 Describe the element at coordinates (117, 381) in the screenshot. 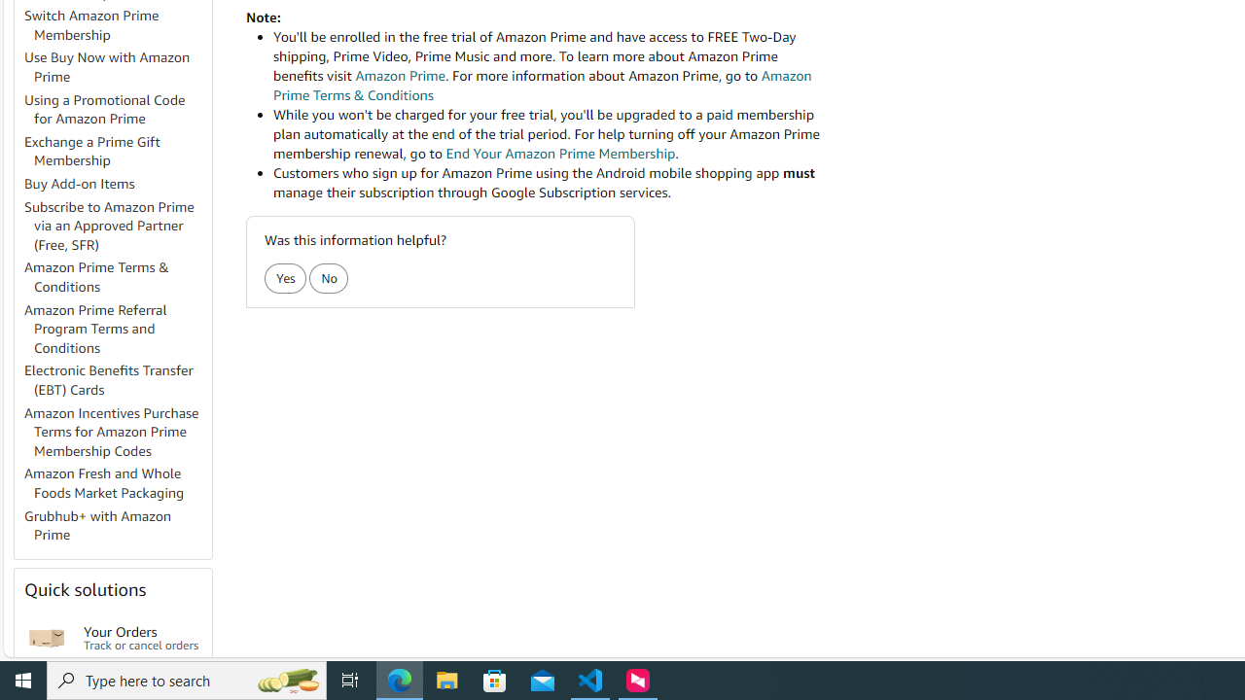

I see `Electronic Benefits Transfer (EBT) Cards` at that location.